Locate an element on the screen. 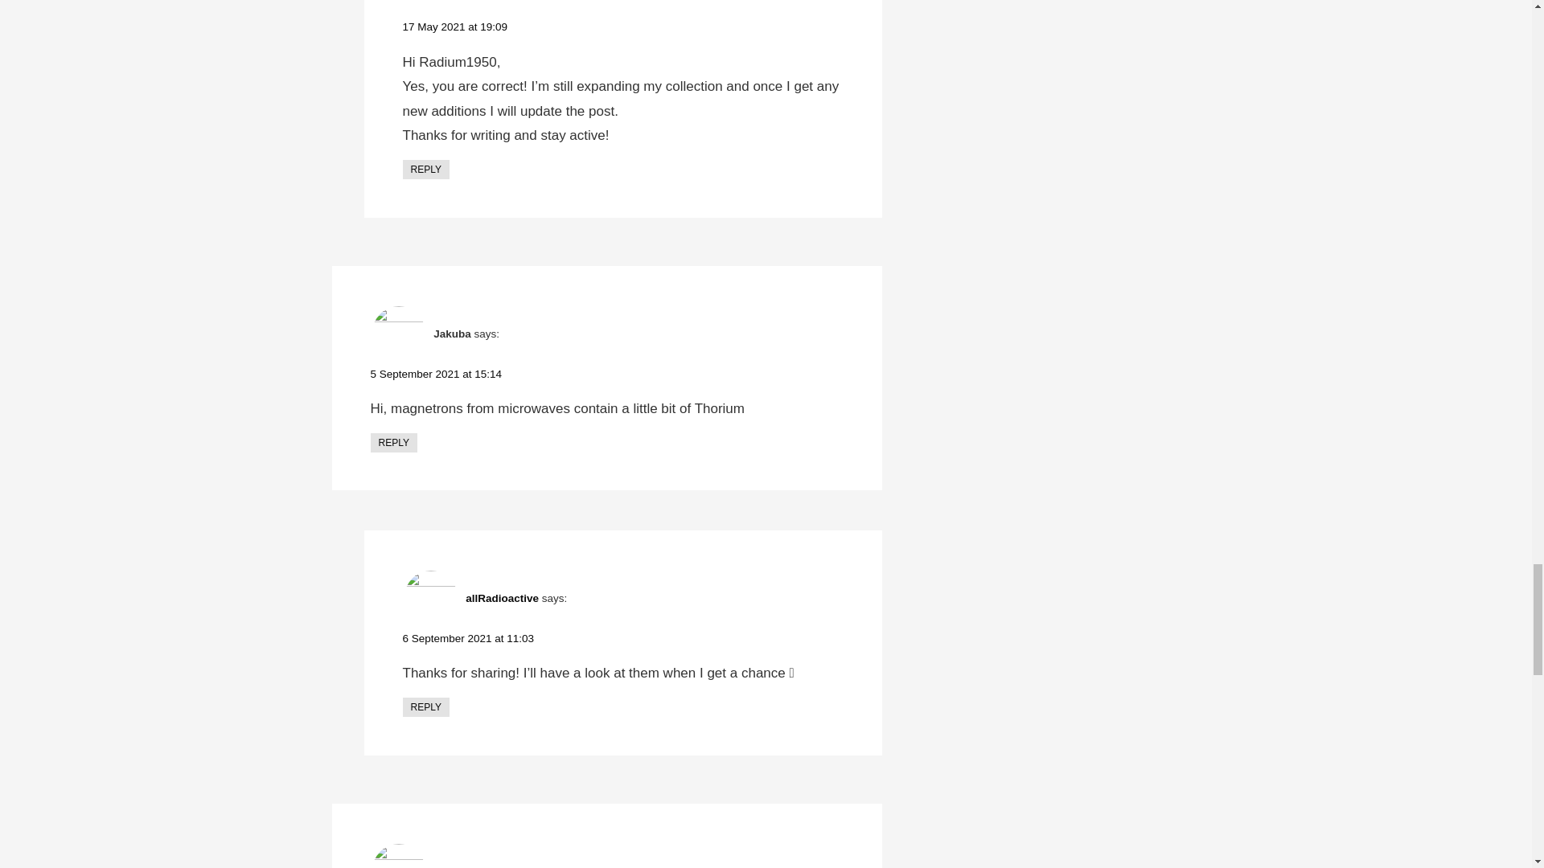  6 September 2021 at 11:03 is located at coordinates (468, 638).